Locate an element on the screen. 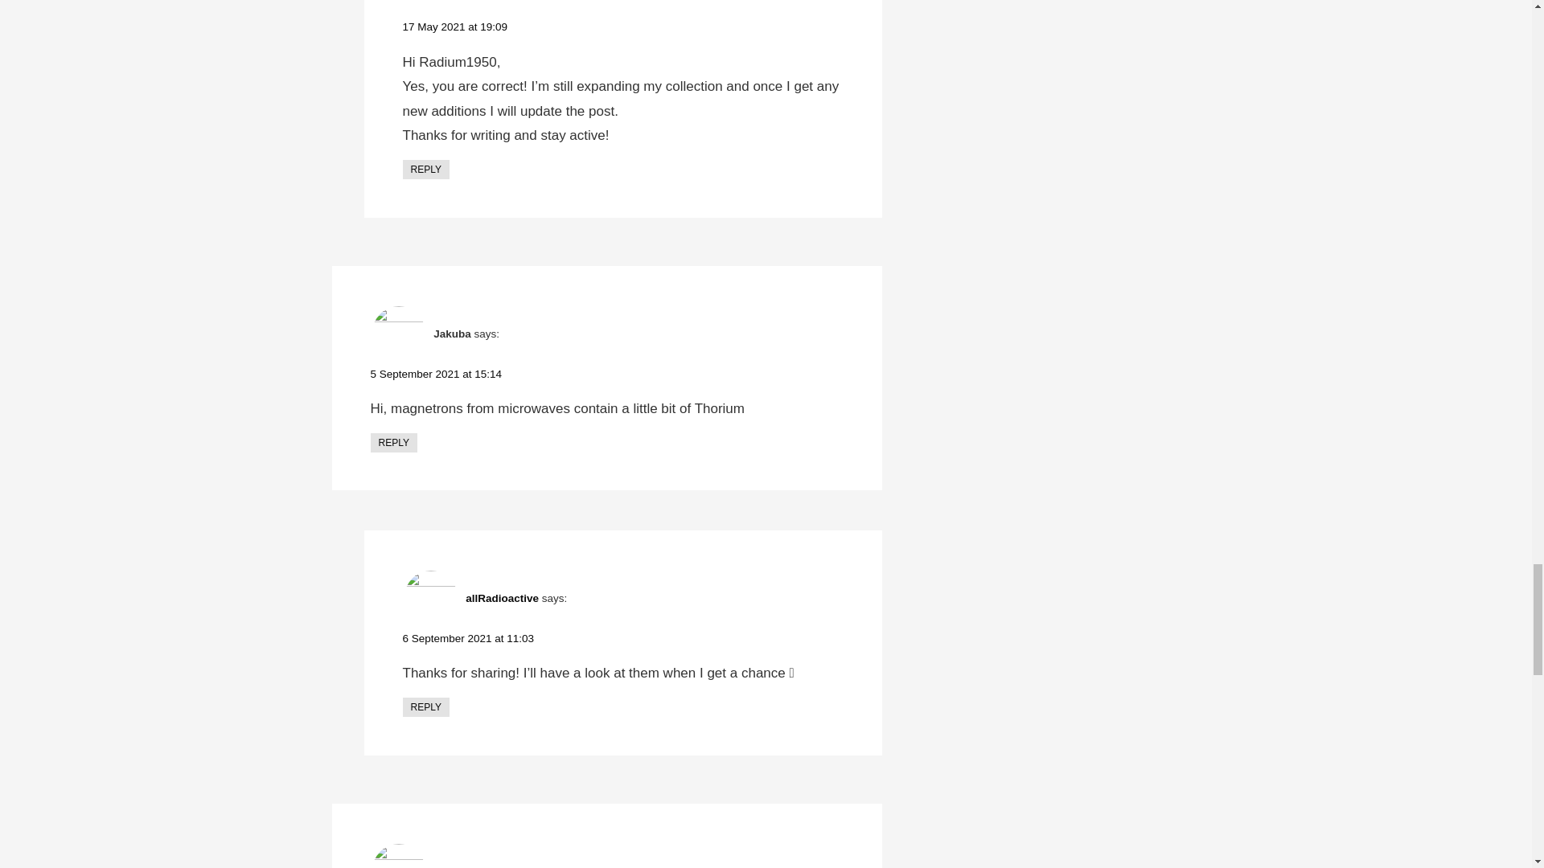  6 September 2021 at 11:03 is located at coordinates (468, 638).